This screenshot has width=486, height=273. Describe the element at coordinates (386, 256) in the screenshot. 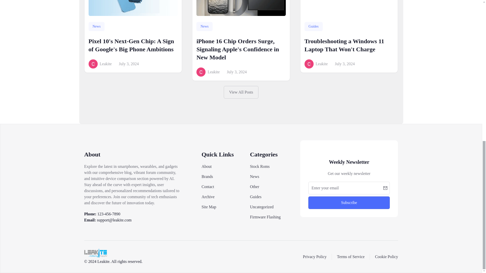

I see `Cookie Policy` at that location.